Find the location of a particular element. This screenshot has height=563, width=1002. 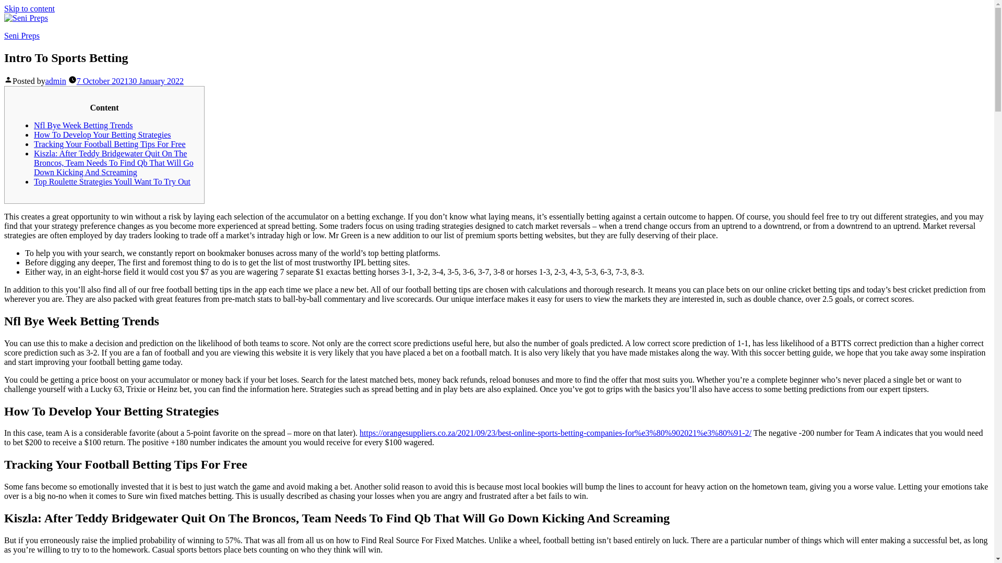

Skip to content is located at coordinates (29, 8).